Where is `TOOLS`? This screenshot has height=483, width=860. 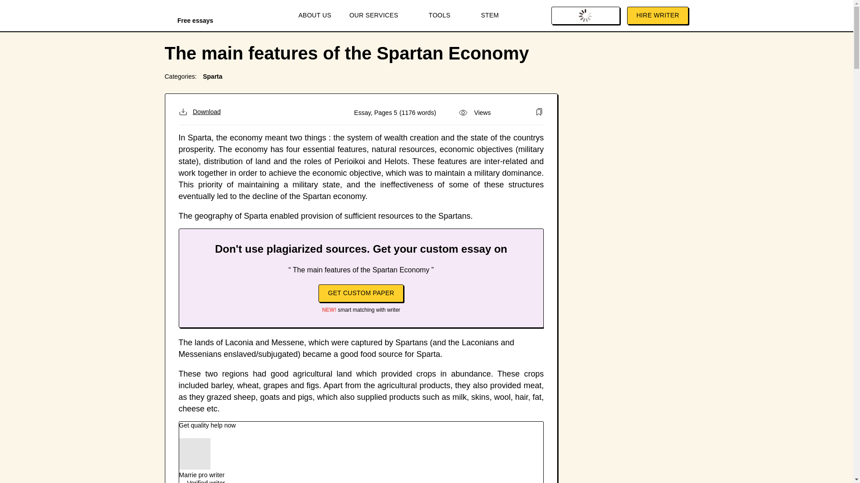 TOOLS is located at coordinates (446, 16).